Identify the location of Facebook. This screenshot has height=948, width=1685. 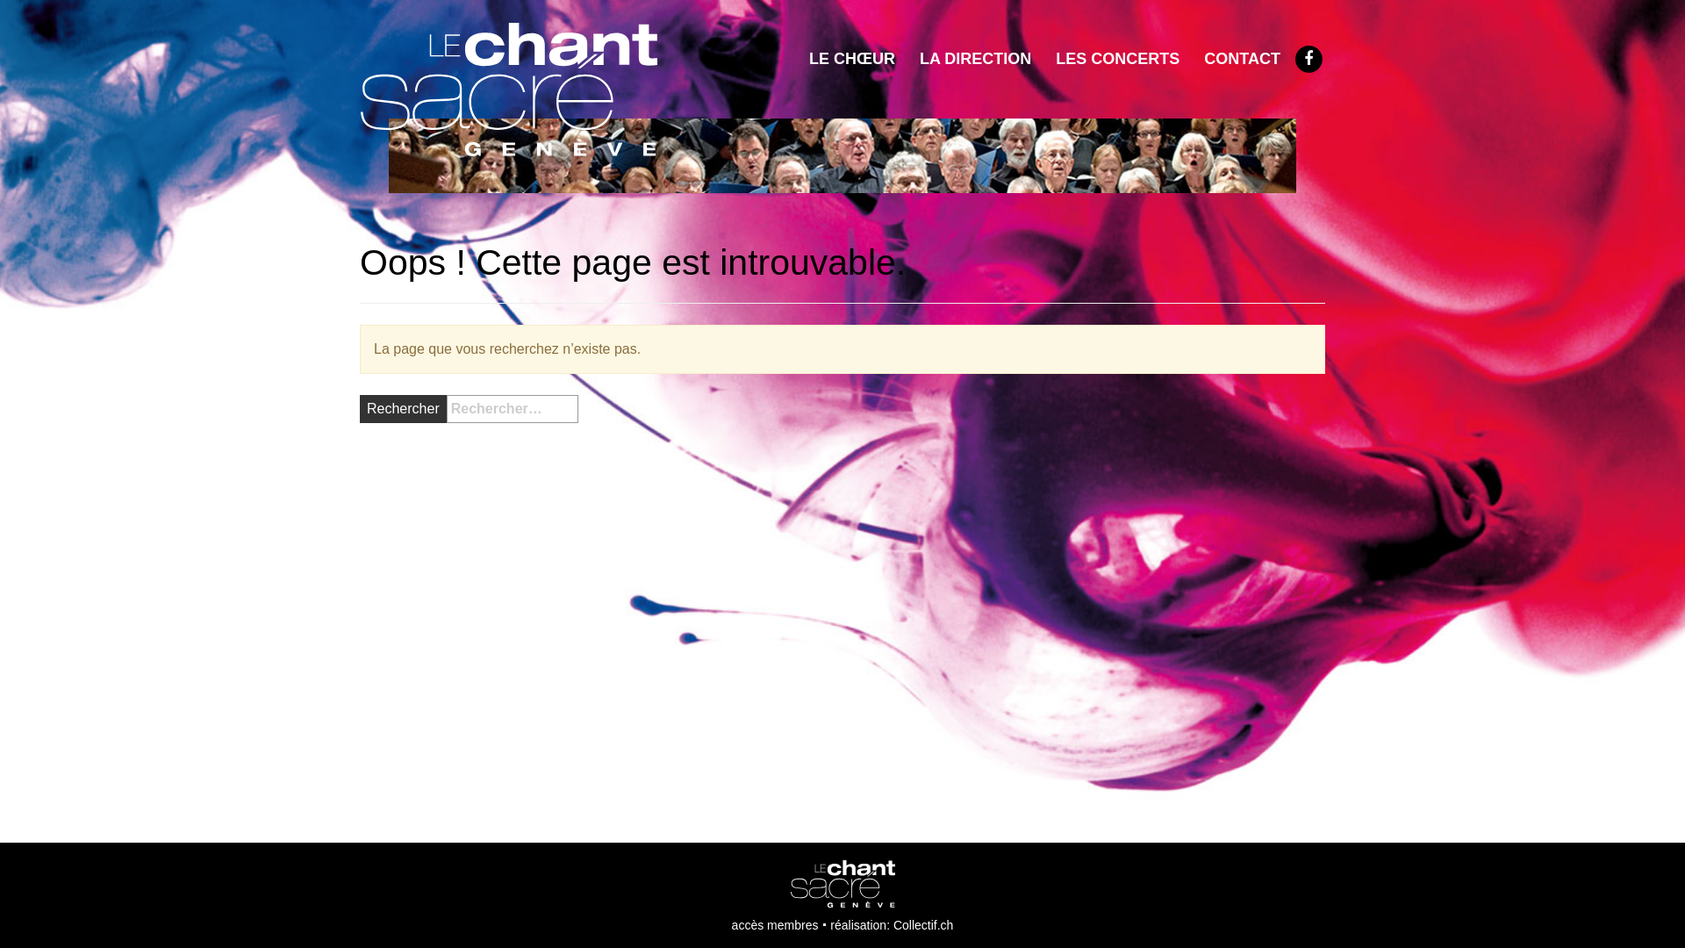
(1309, 59).